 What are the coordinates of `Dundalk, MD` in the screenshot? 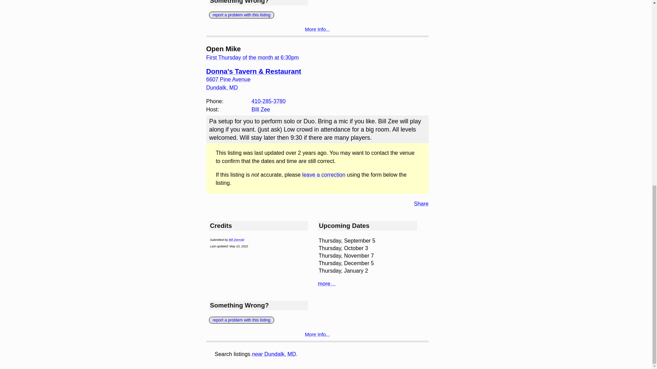 It's located at (222, 87).